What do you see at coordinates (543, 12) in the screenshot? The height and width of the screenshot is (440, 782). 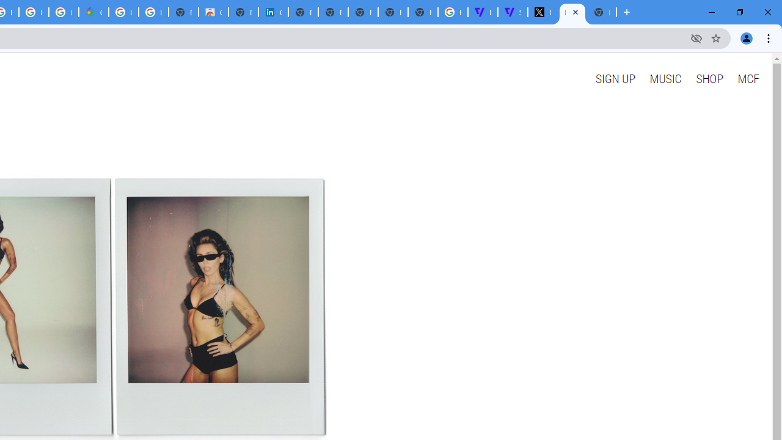 I see `Miley Cyrus (@MileyCyrus) / X` at bounding box center [543, 12].